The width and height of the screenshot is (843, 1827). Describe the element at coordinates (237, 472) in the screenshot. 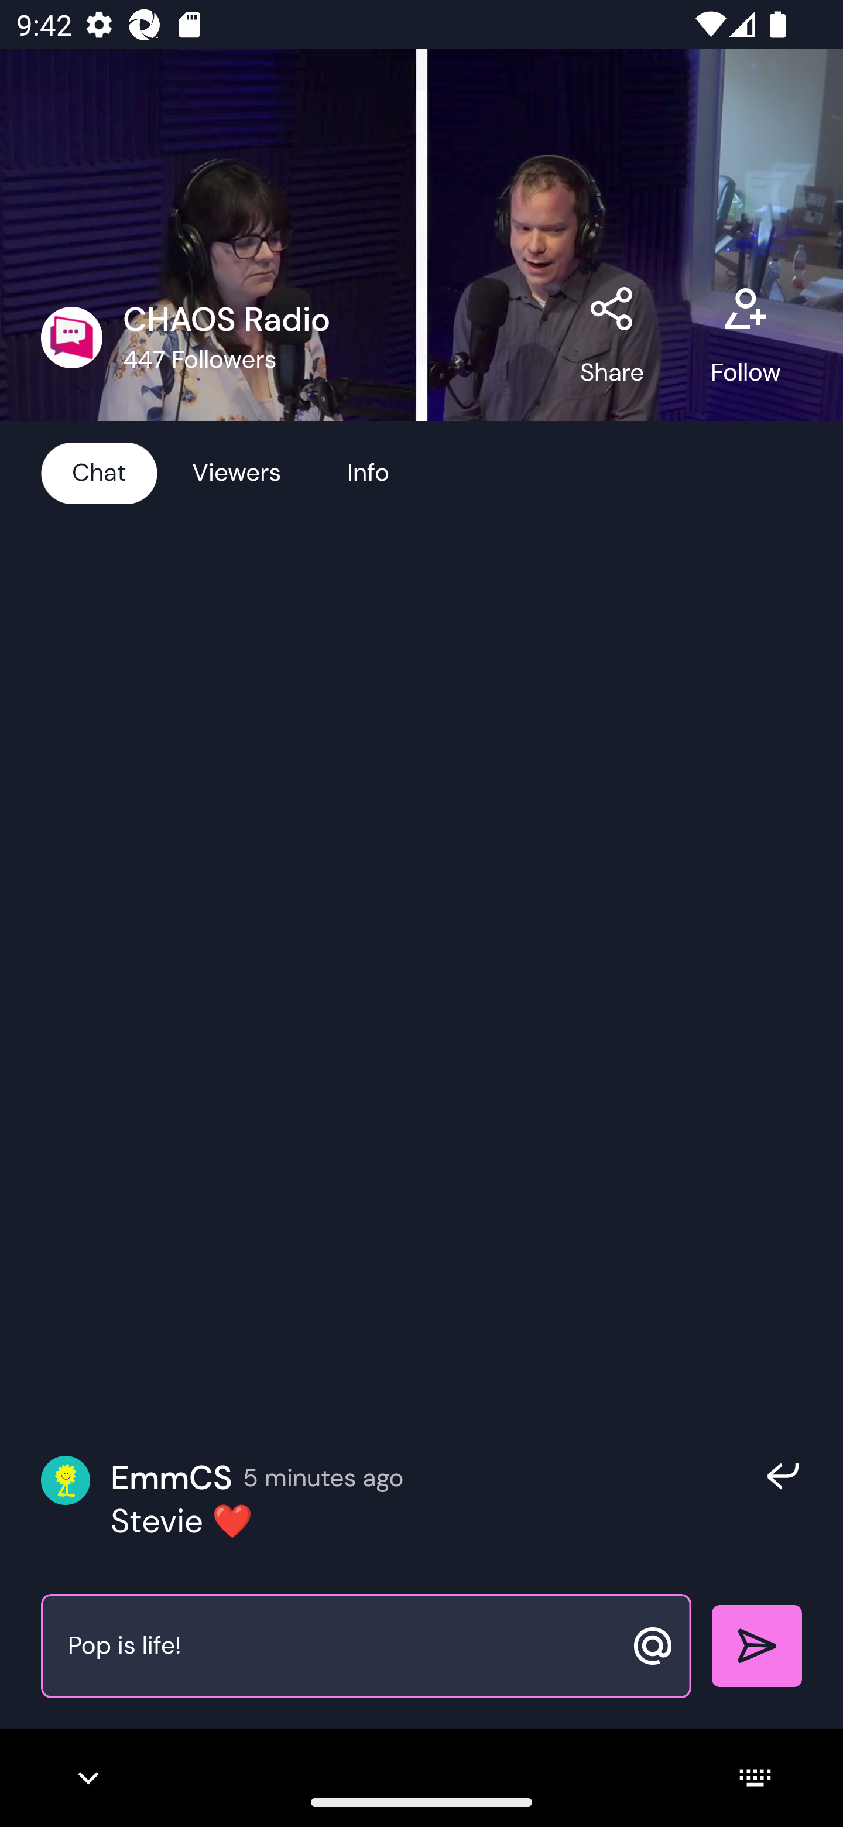

I see `Viewers` at that location.